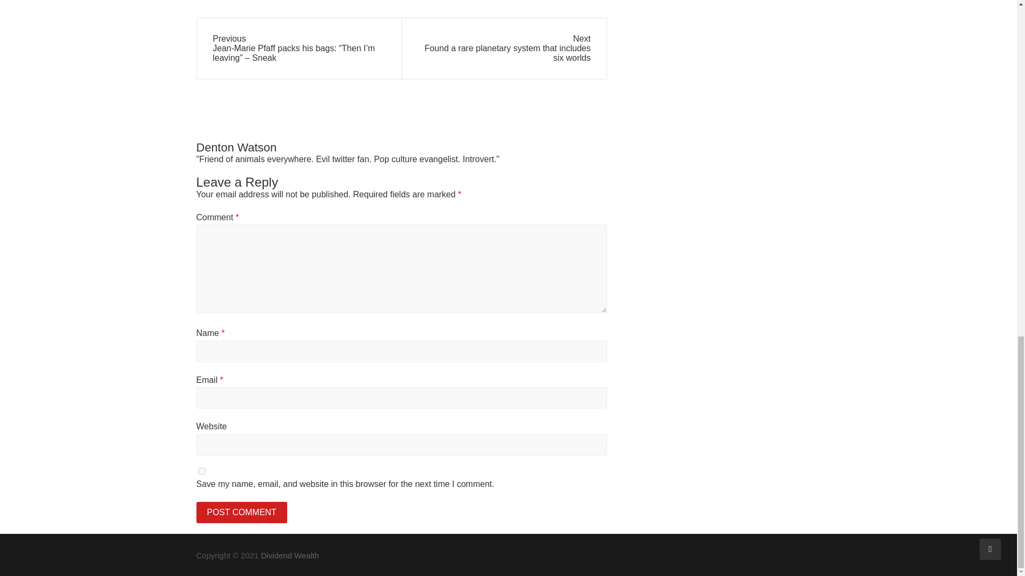 This screenshot has height=576, width=1025. I want to click on Dividend Wealth, so click(290, 555).